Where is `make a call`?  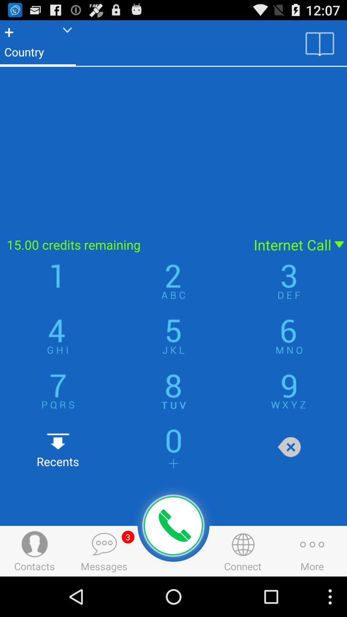 make a call is located at coordinates (173, 526).